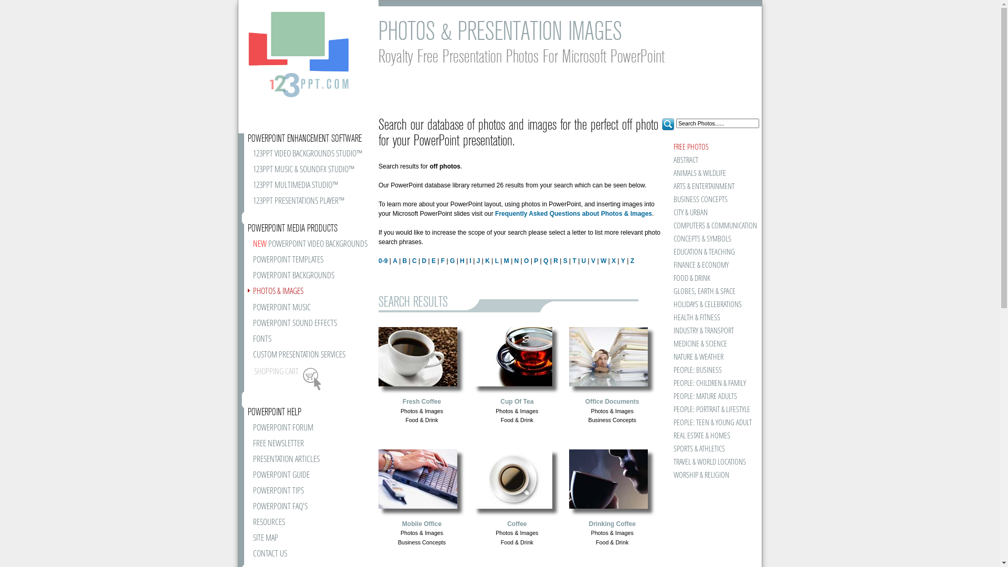  Describe the element at coordinates (383, 261) in the screenshot. I see `0-9` at that location.